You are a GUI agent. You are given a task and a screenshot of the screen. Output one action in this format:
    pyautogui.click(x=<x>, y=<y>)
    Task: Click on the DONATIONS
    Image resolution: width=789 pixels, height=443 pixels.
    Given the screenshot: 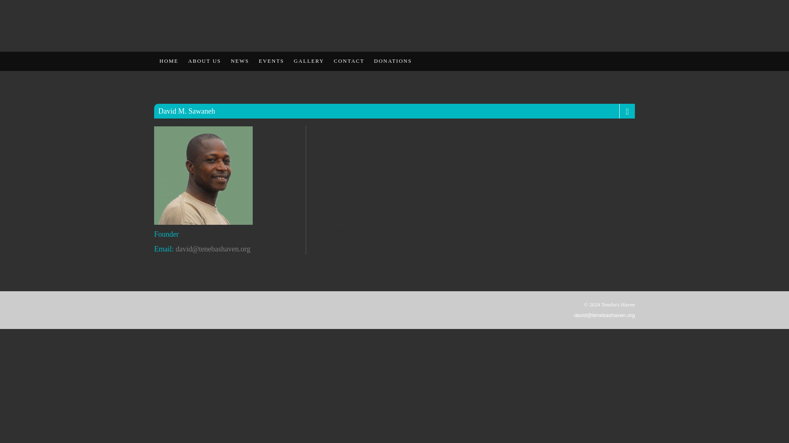 What is the action you would take?
    pyautogui.click(x=392, y=61)
    